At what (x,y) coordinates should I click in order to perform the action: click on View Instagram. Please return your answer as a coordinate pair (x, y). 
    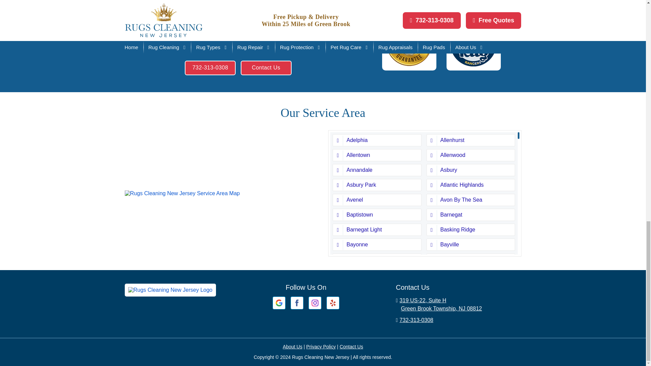
    Looking at the image, I should click on (315, 302).